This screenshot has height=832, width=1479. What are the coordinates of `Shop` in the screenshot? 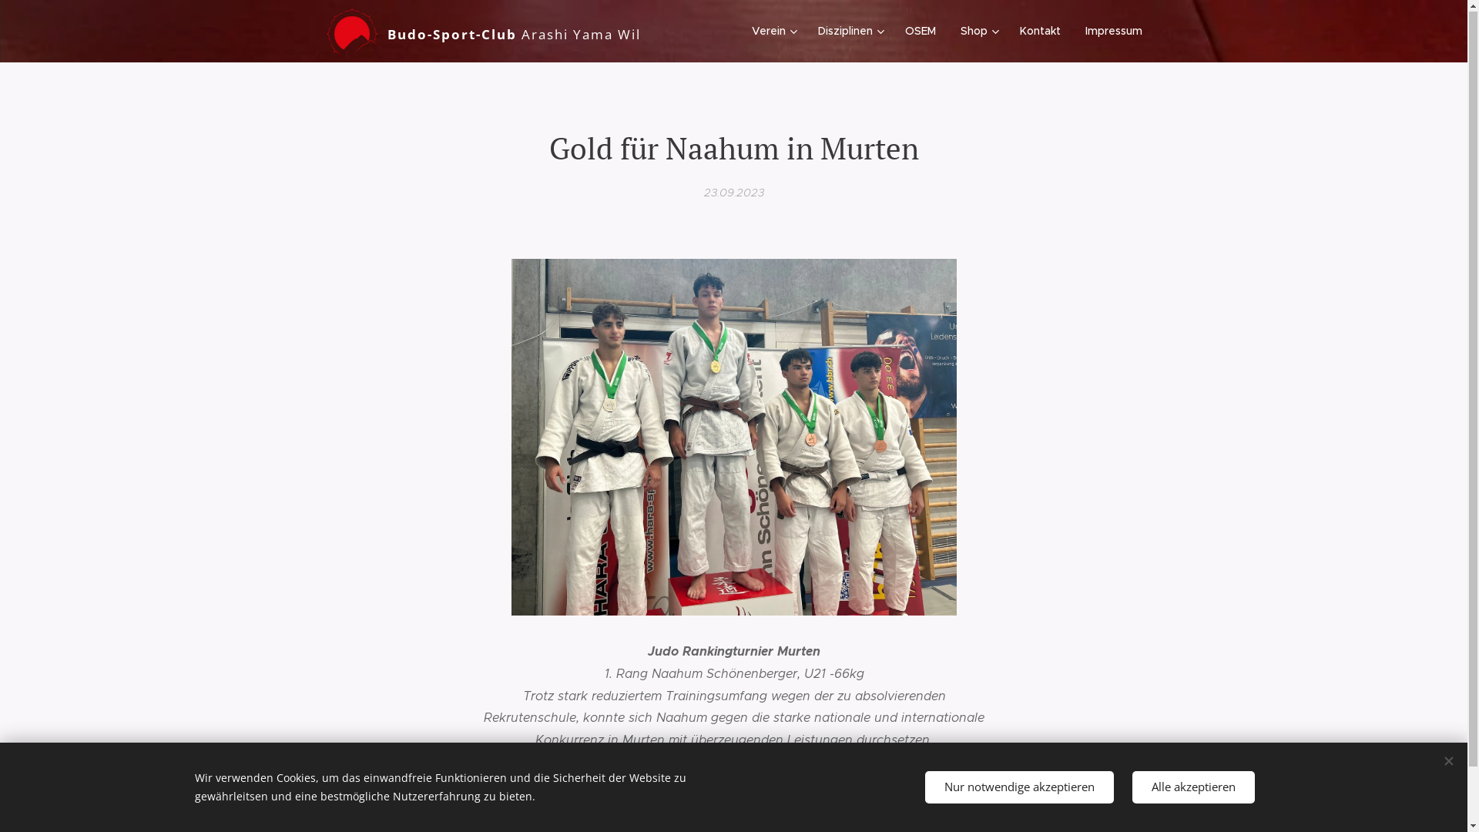 It's located at (977, 32).